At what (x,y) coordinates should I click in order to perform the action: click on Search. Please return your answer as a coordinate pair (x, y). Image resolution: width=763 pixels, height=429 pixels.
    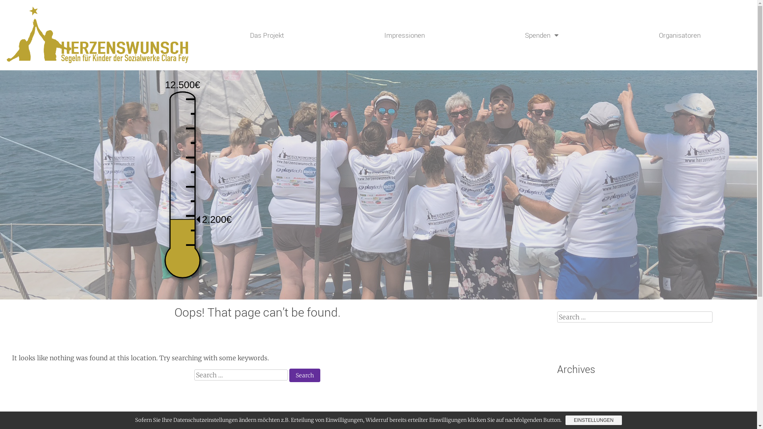
    Looking at the image, I should click on (15, 7).